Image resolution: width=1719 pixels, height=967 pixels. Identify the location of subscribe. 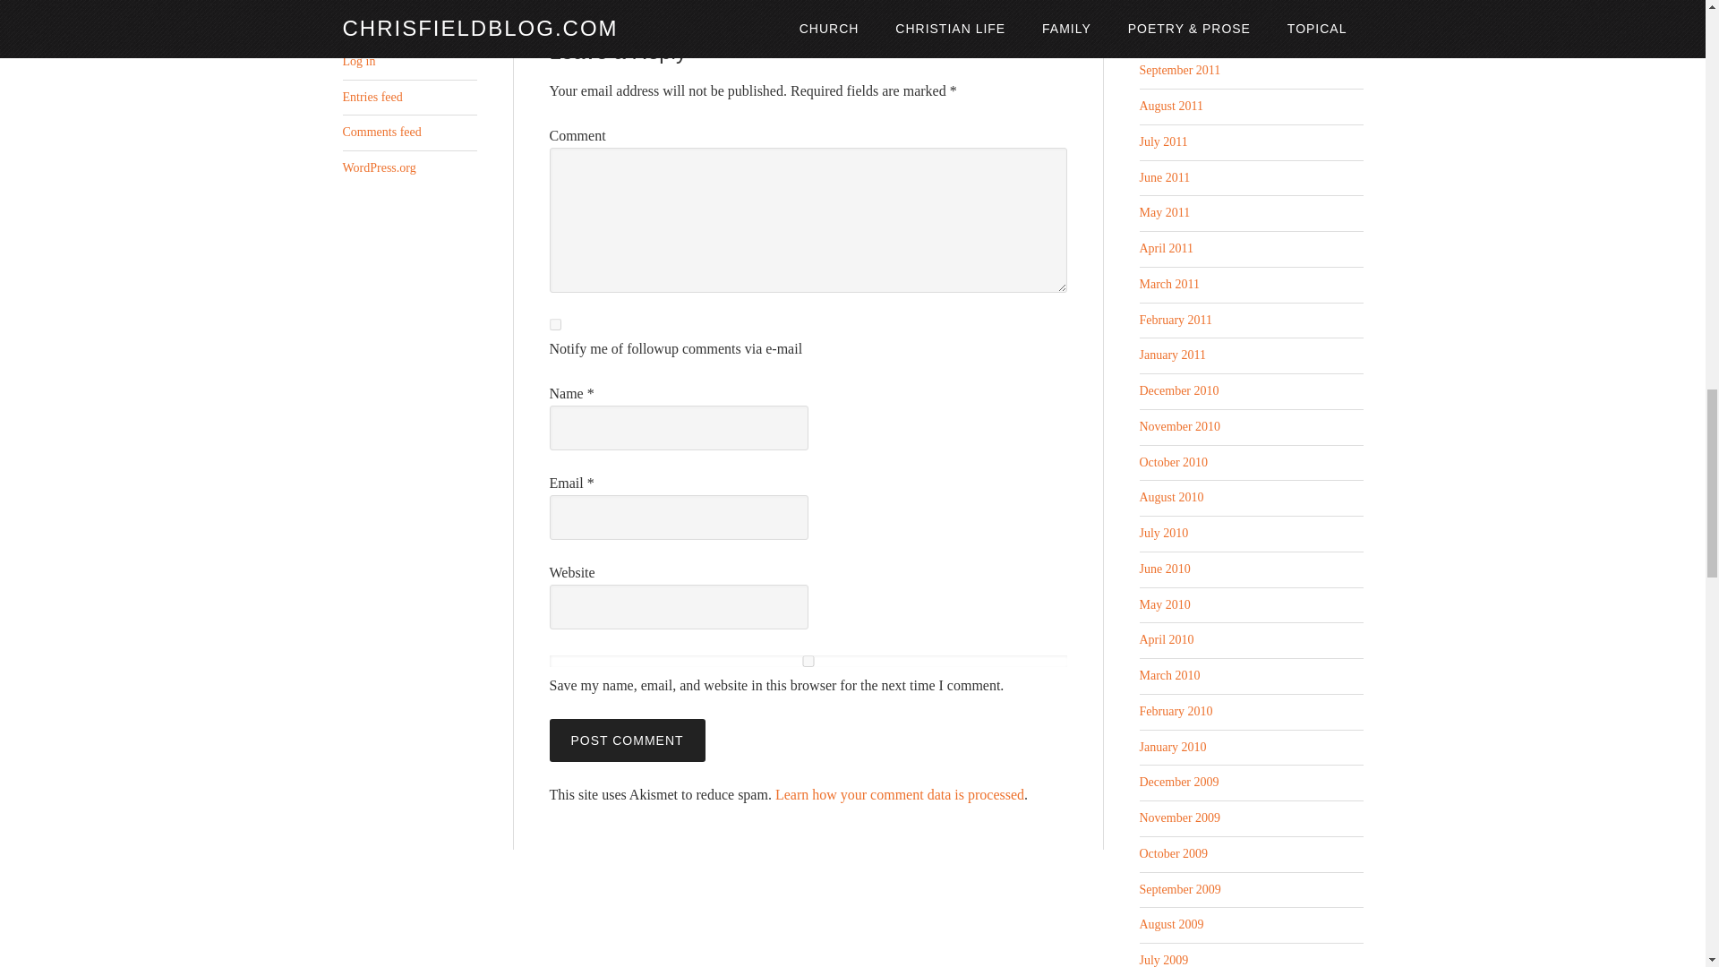
(555, 324).